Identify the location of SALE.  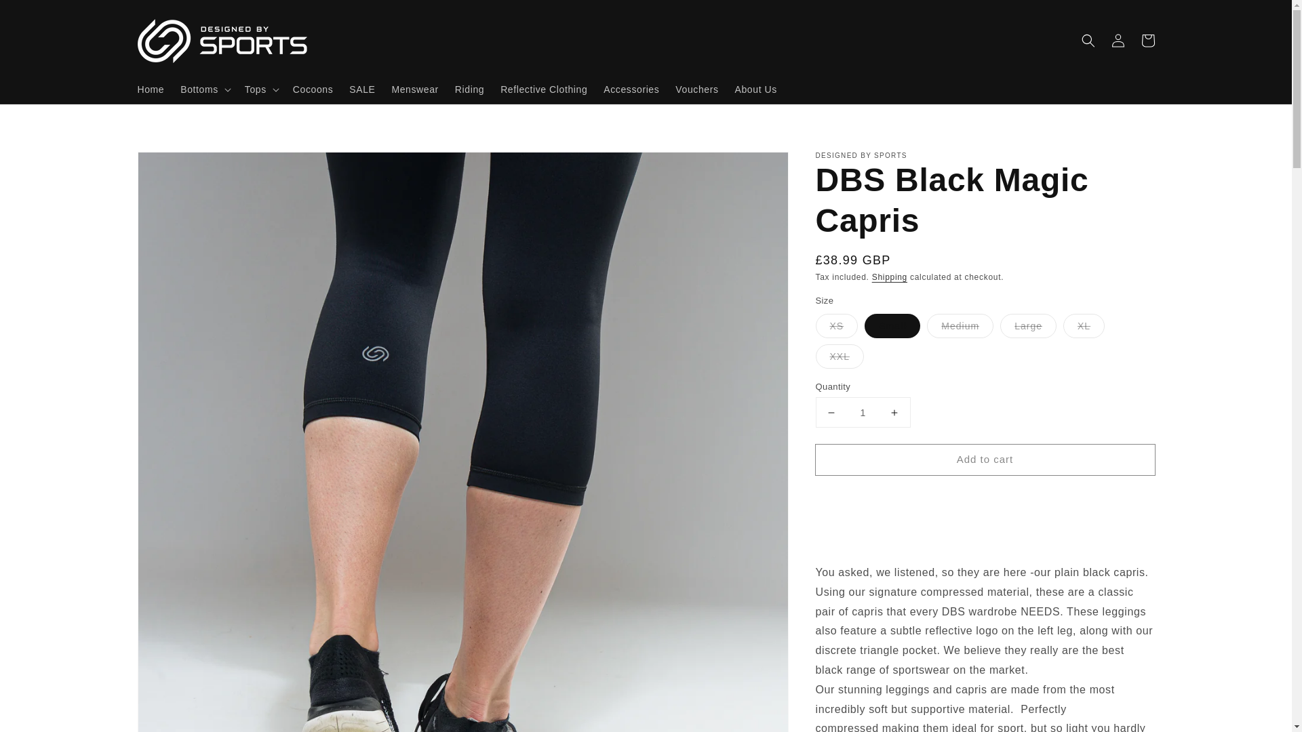
(362, 89).